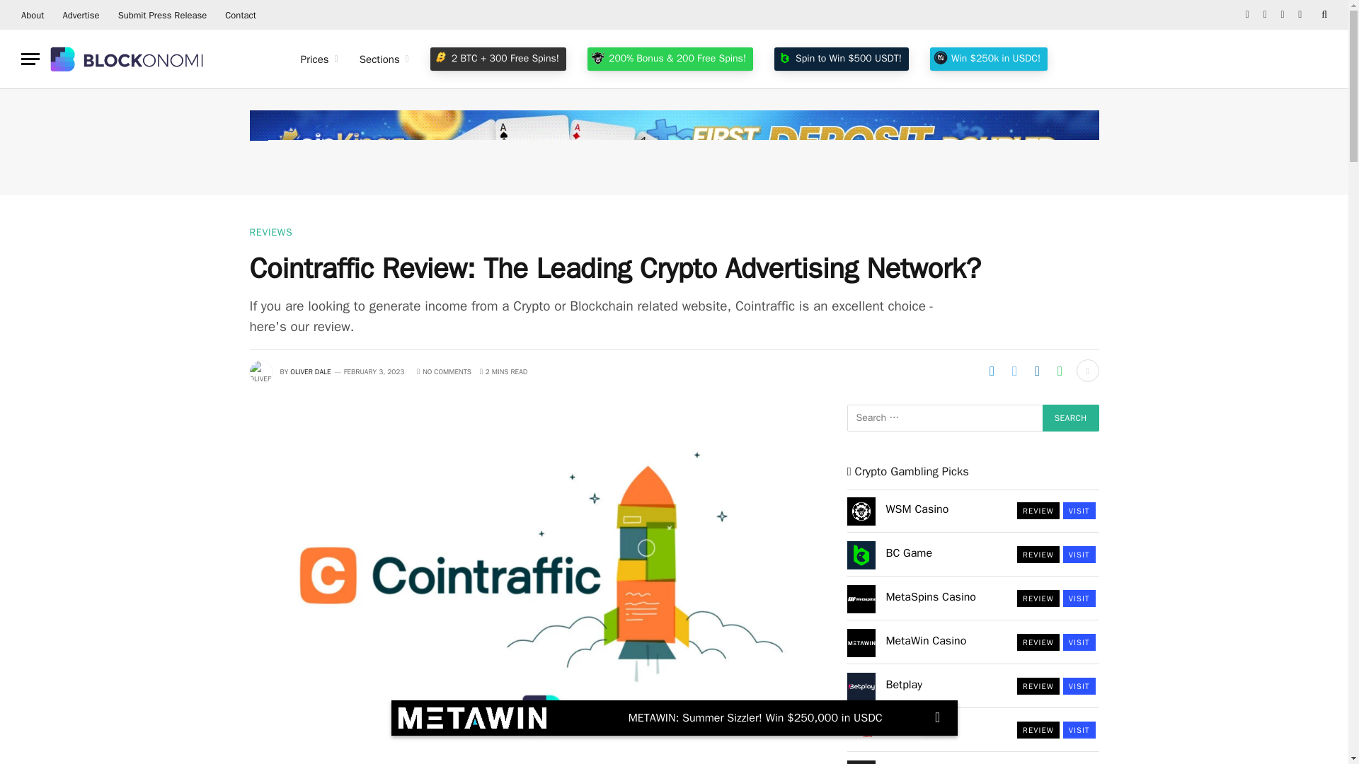  What do you see at coordinates (81, 15) in the screenshot?
I see `Advertise` at bounding box center [81, 15].